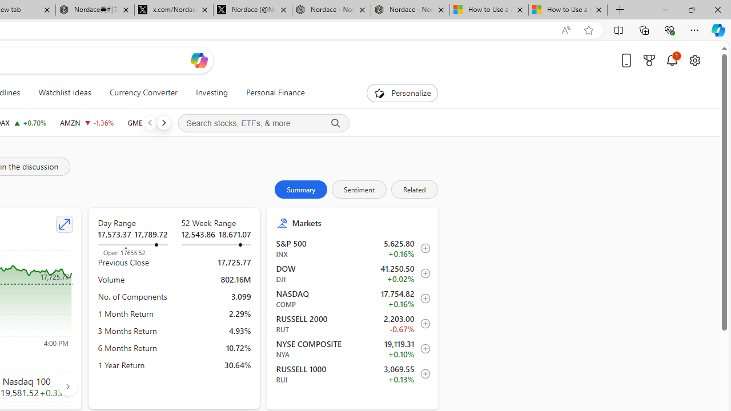  What do you see at coordinates (402, 92) in the screenshot?
I see `Personalize` at bounding box center [402, 92].